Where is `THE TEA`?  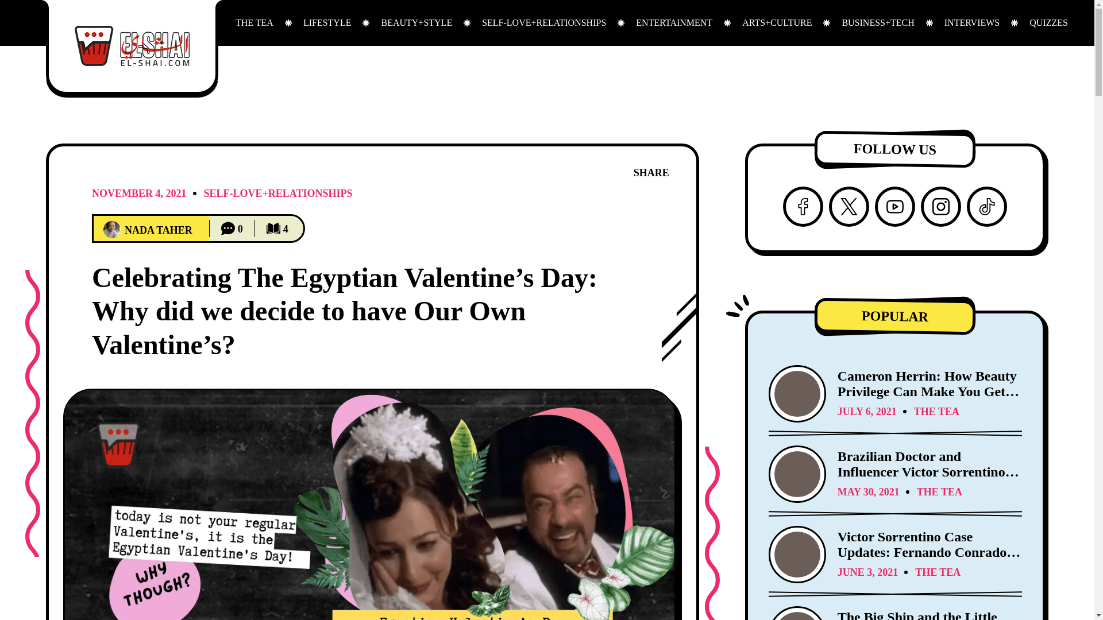
THE TEA is located at coordinates (254, 23).